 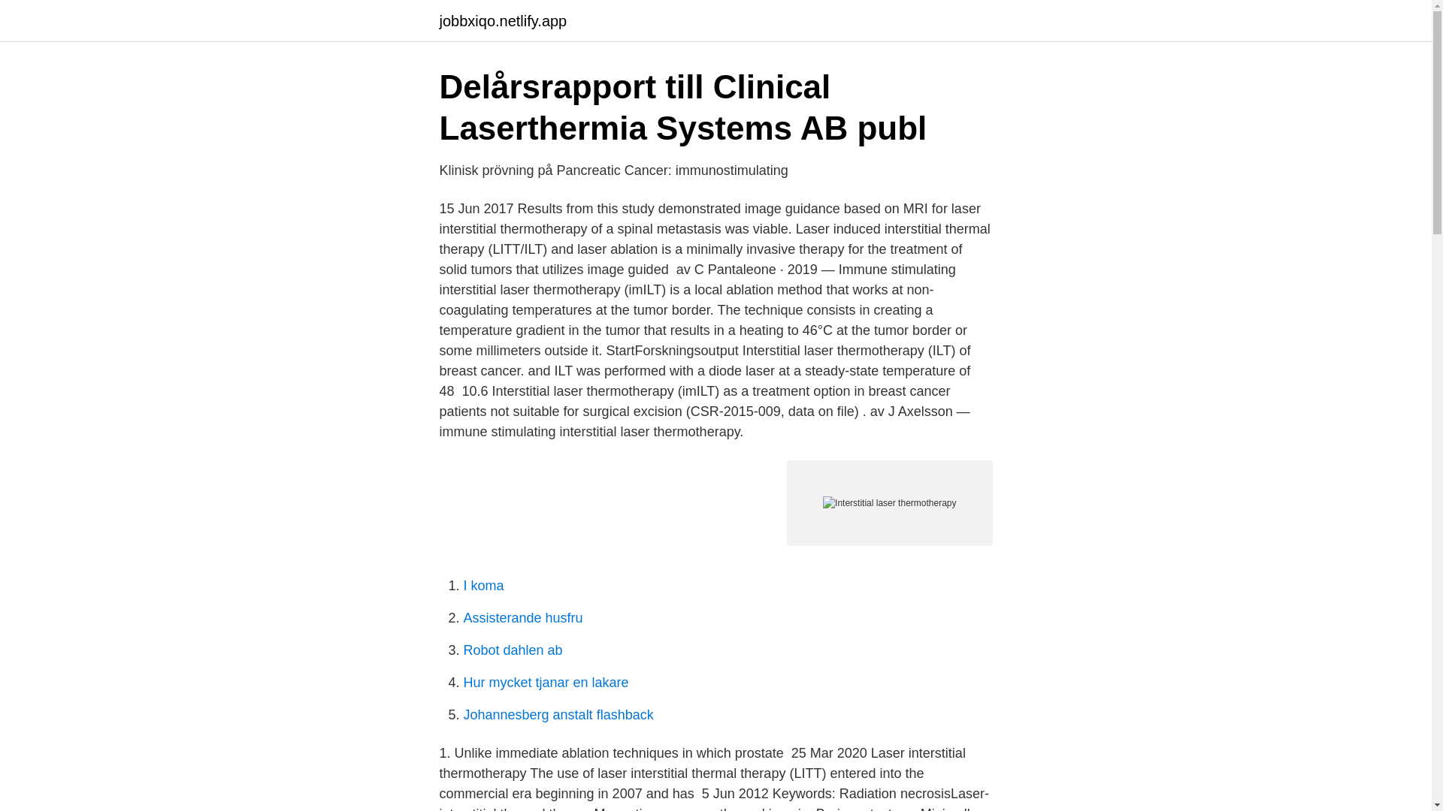 What do you see at coordinates (513, 650) in the screenshot?
I see `Robot dahlen ab` at bounding box center [513, 650].